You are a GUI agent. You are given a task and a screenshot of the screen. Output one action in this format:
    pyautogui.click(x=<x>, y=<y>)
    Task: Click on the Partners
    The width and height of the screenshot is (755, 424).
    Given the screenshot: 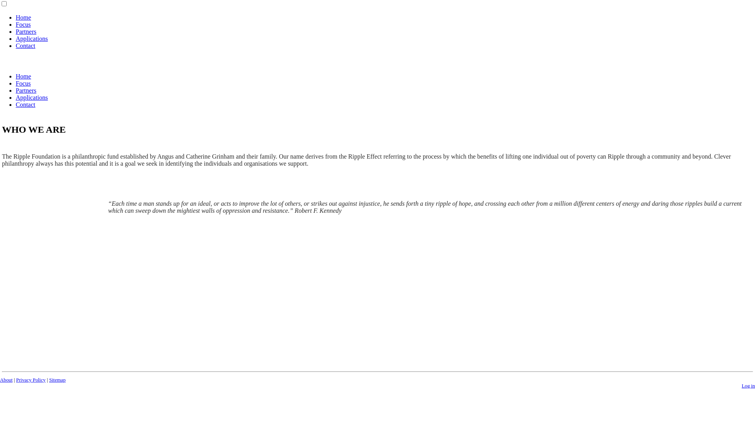 What is the action you would take?
    pyautogui.click(x=26, y=31)
    